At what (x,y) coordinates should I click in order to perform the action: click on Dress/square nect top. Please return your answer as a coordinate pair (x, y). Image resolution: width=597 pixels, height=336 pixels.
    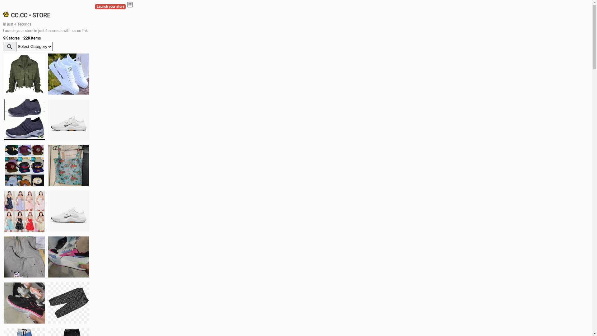
    Looking at the image, I should click on (25, 211).